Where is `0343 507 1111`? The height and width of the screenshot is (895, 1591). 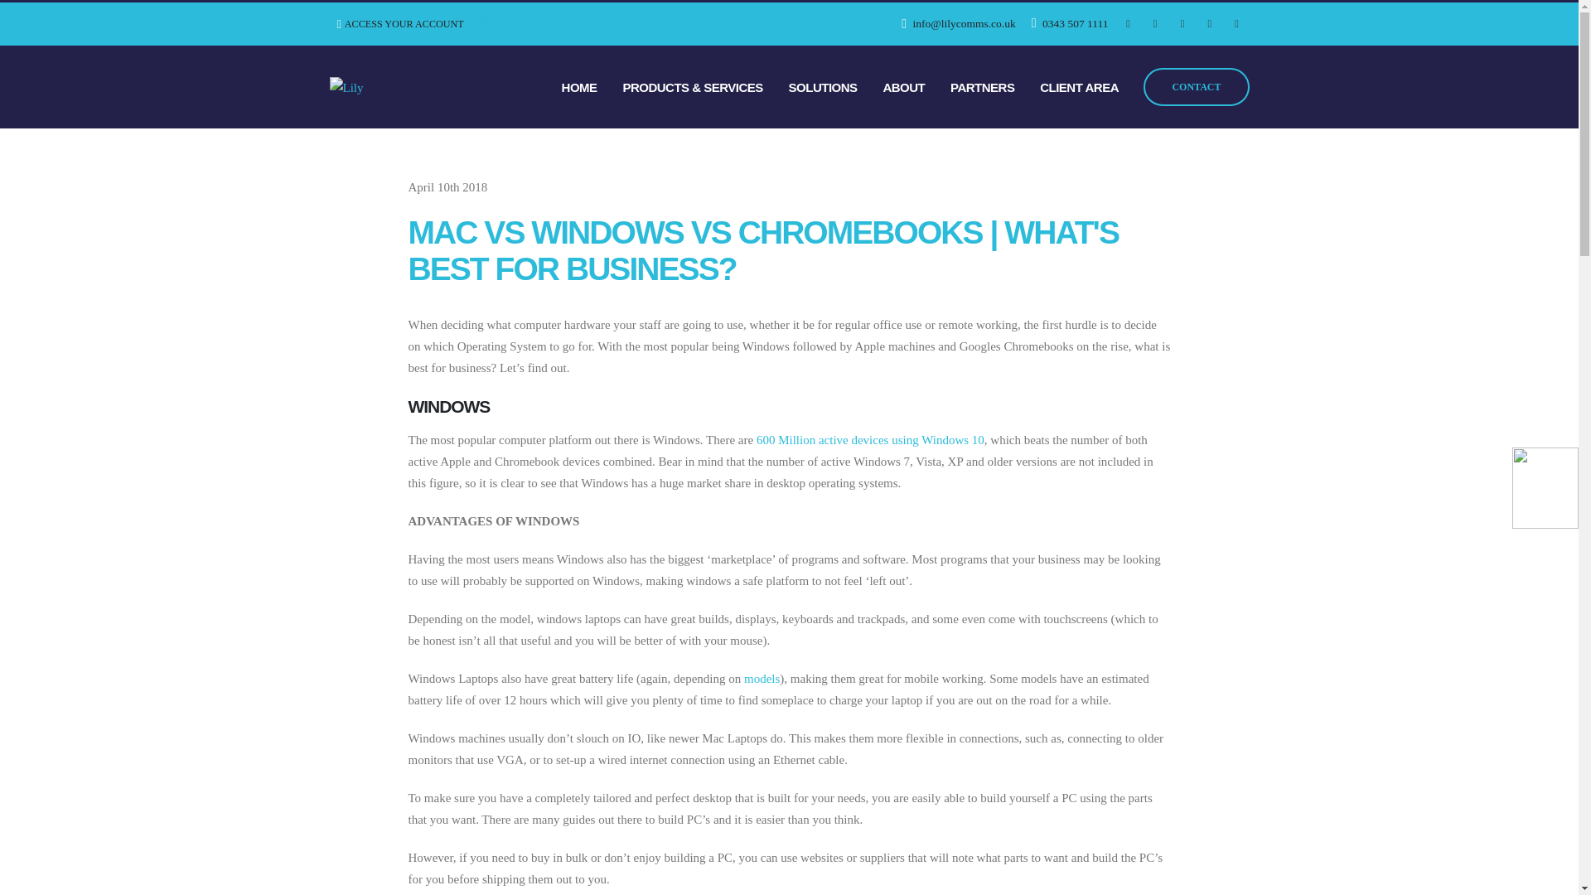
0343 507 1111 is located at coordinates (1071, 23).